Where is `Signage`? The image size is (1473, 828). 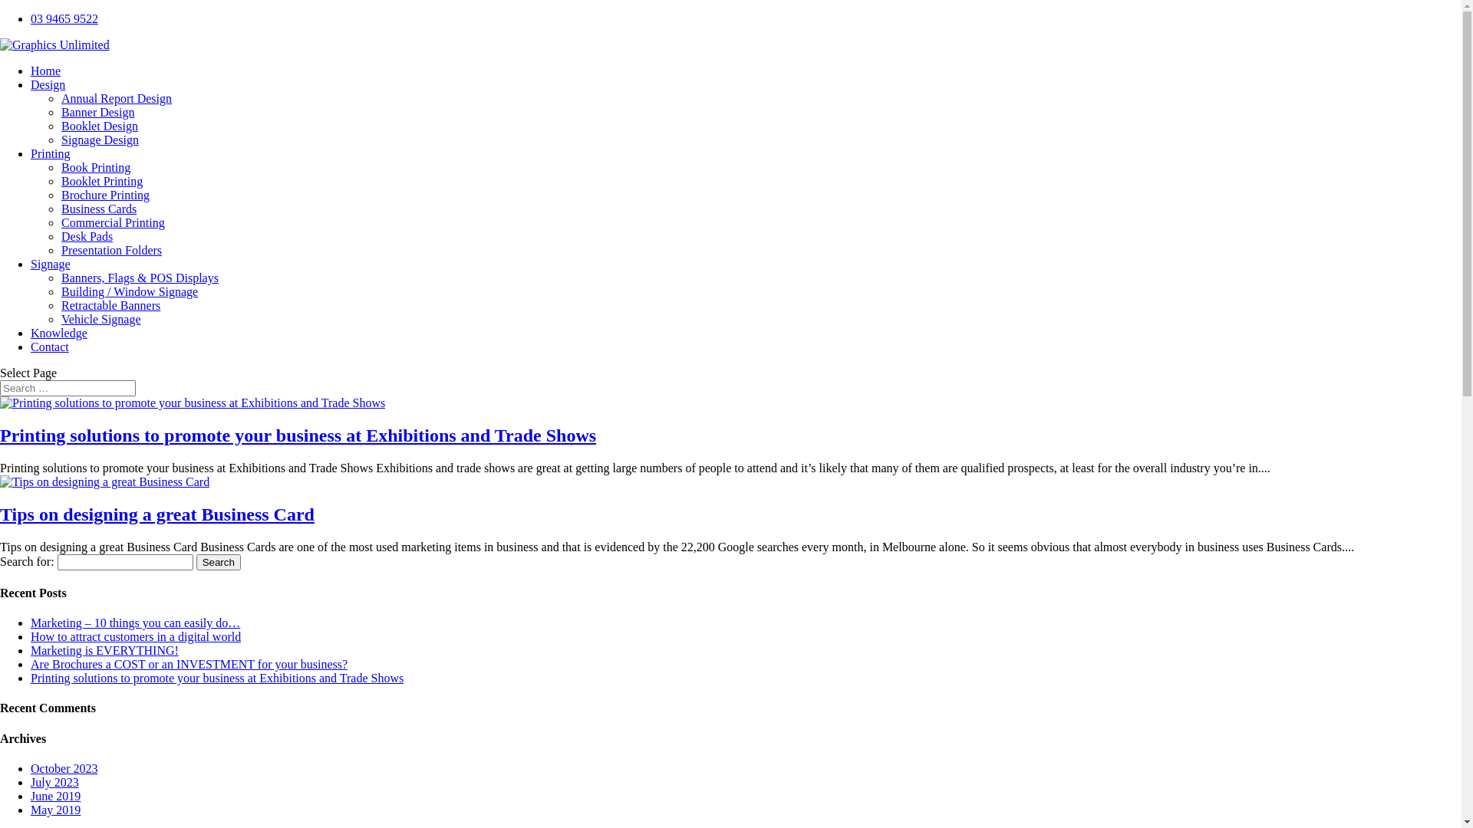 Signage is located at coordinates (51, 264).